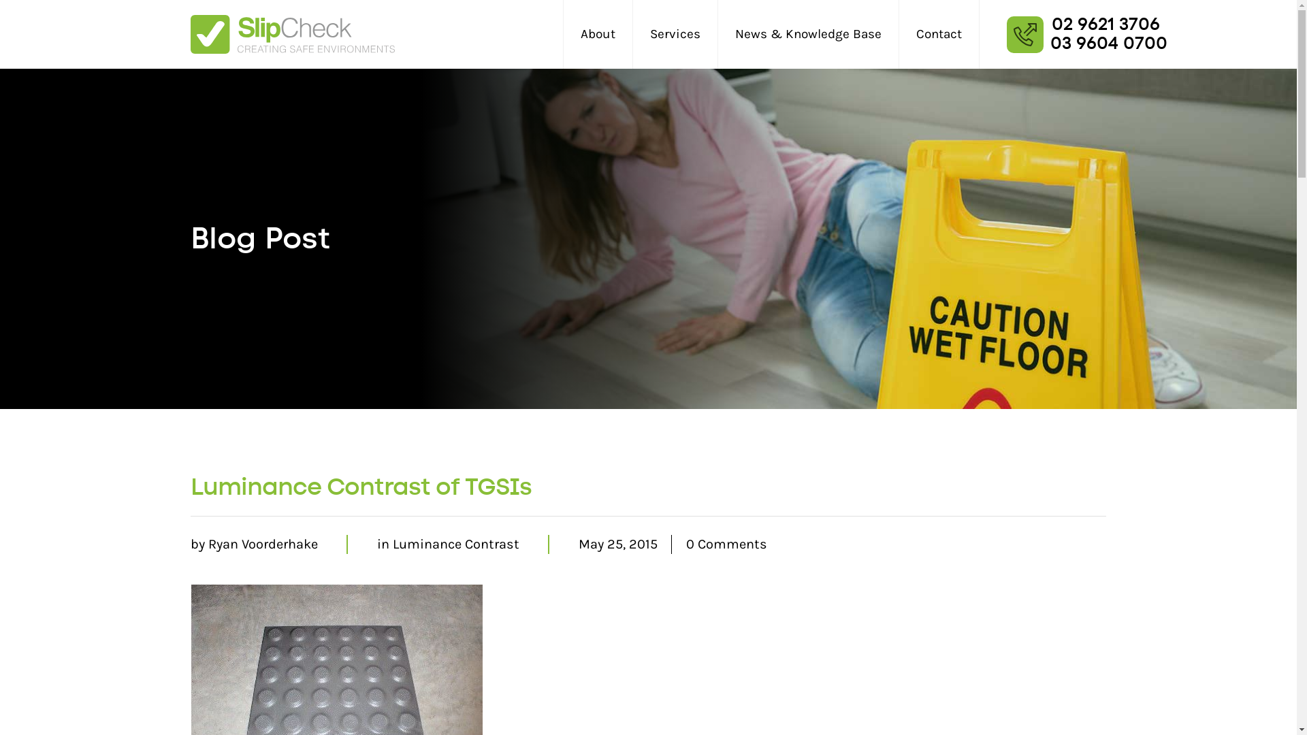 This screenshot has height=735, width=1307. Describe the element at coordinates (1109, 44) in the screenshot. I see `03 9604 0700` at that location.